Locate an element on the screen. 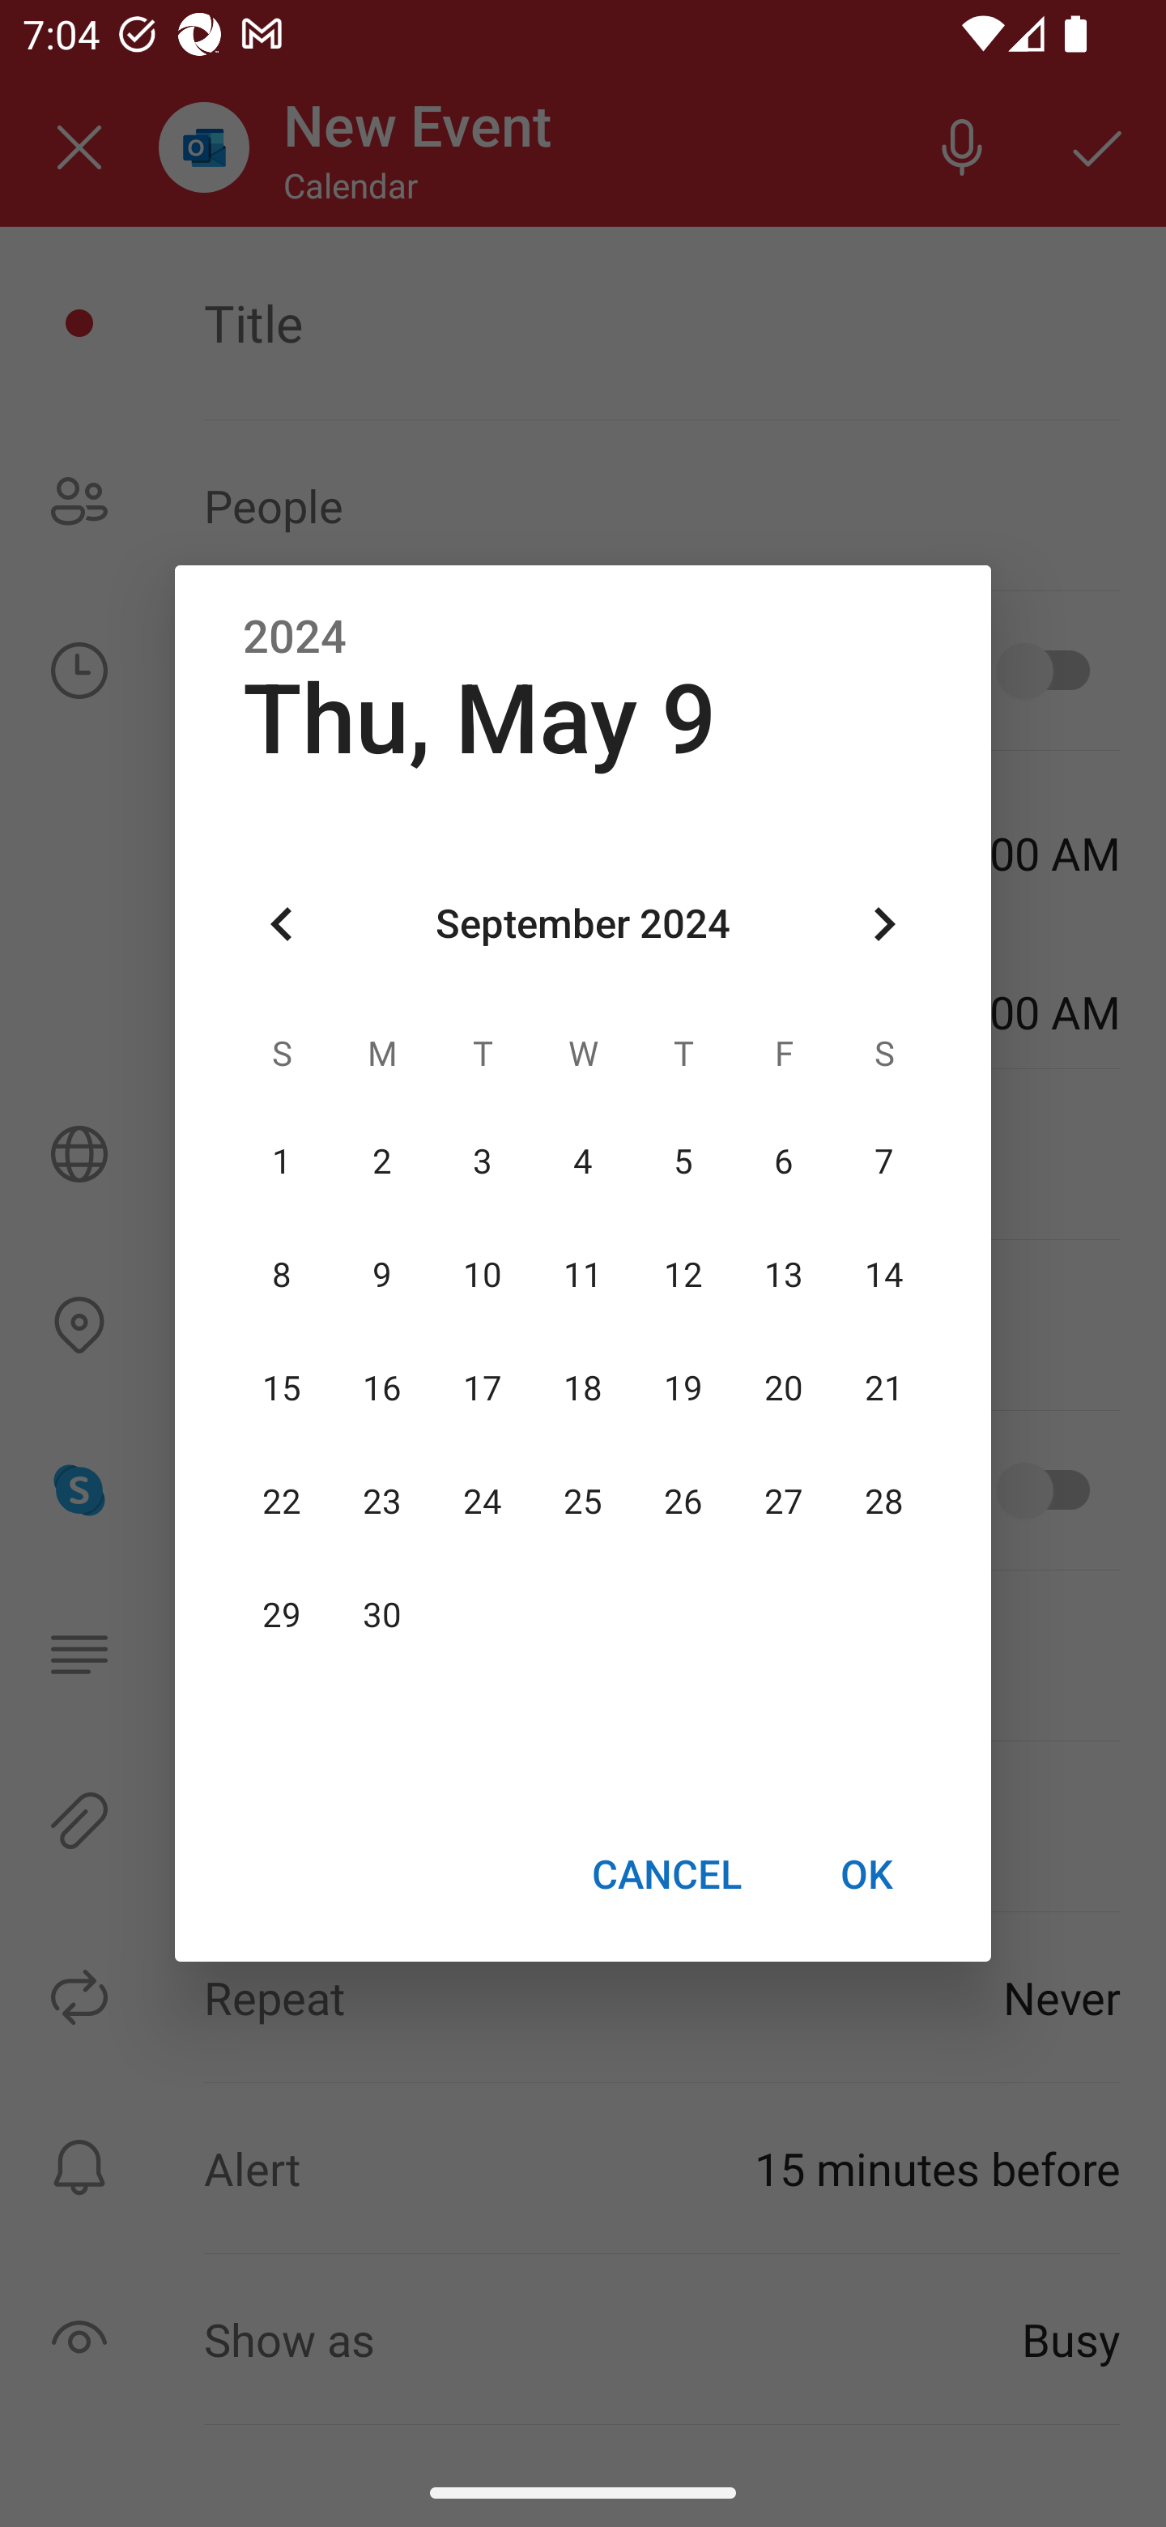  17 17 September 2024 is located at coordinates (483, 1388).